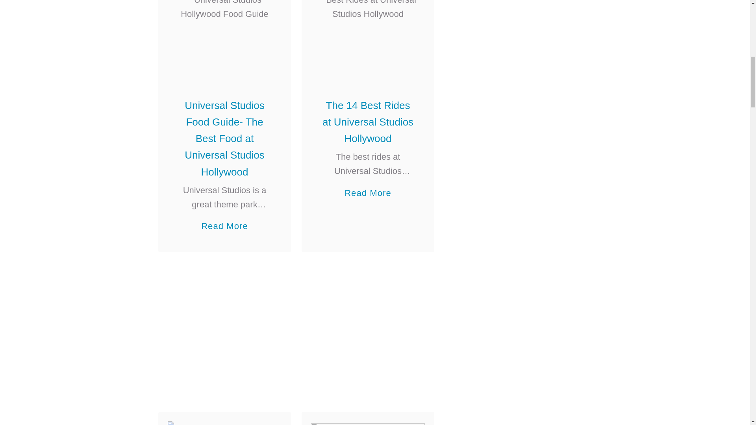  What do you see at coordinates (368, 122) in the screenshot?
I see `The 14 Best Rides at Universal Studios Hollywood` at bounding box center [368, 122].